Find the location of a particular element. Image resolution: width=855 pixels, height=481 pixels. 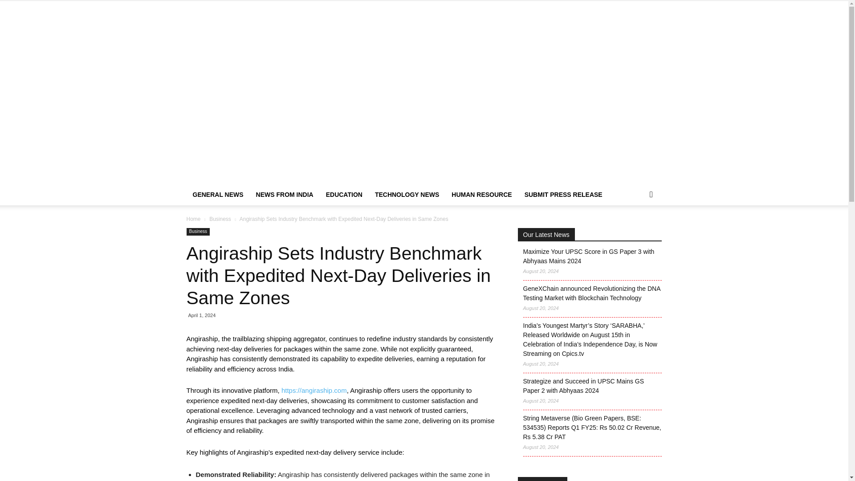

Search is located at coordinates (634, 244).